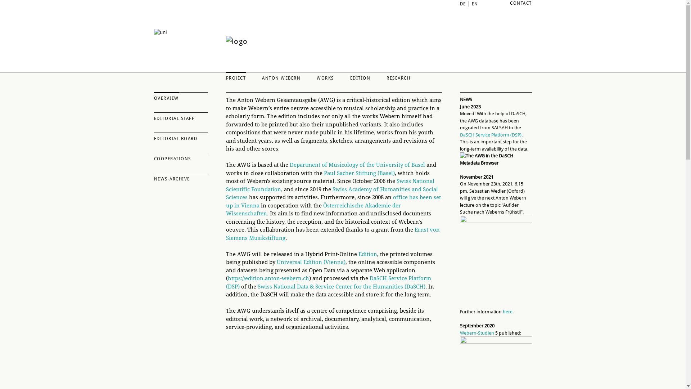 Image resolution: width=691 pixels, height=389 pixels. What do you see at coordinates (329, 282) in the screenshot?
I see `DaSCH Service Platform (DSP)` at bounding box center [329, 282].